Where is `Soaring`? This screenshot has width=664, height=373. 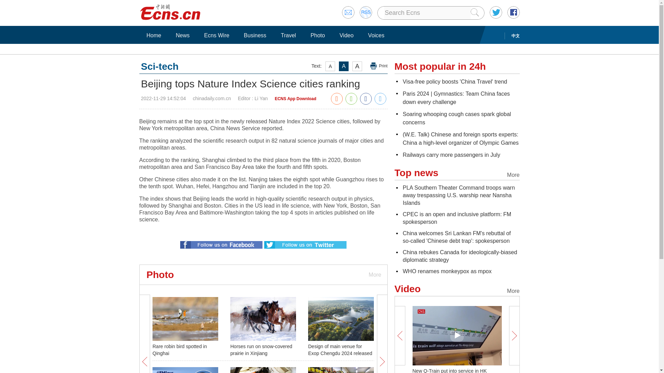
Soaring is located at coordinates (456, 118).